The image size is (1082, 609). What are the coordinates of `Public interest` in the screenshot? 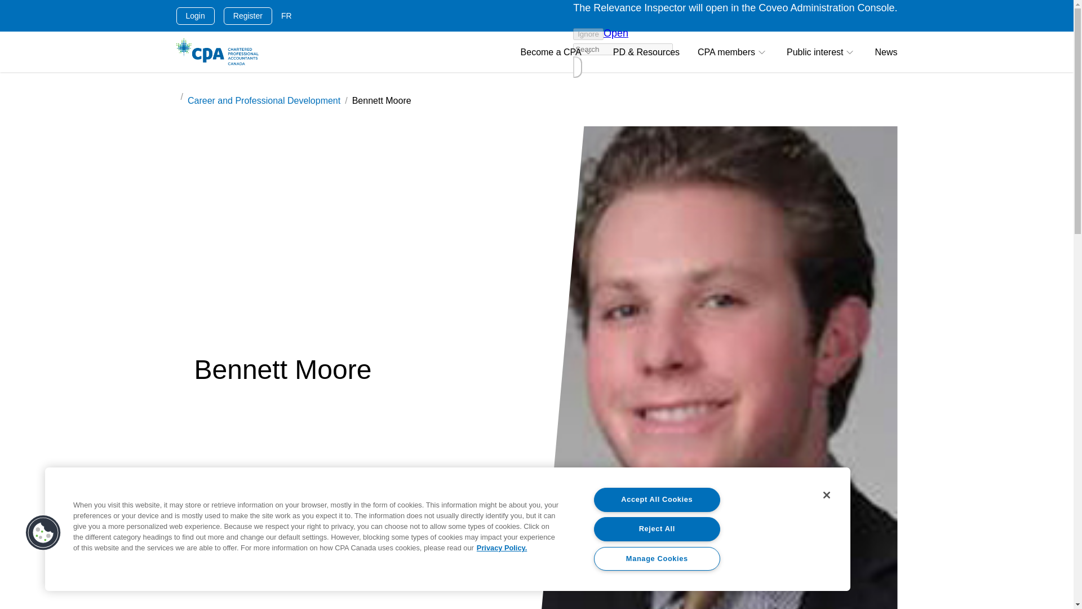 It's located at (822, 52).